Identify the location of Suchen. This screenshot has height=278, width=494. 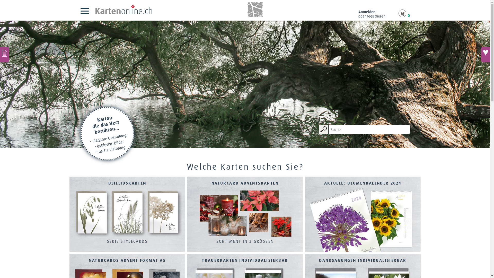
(324, 129).